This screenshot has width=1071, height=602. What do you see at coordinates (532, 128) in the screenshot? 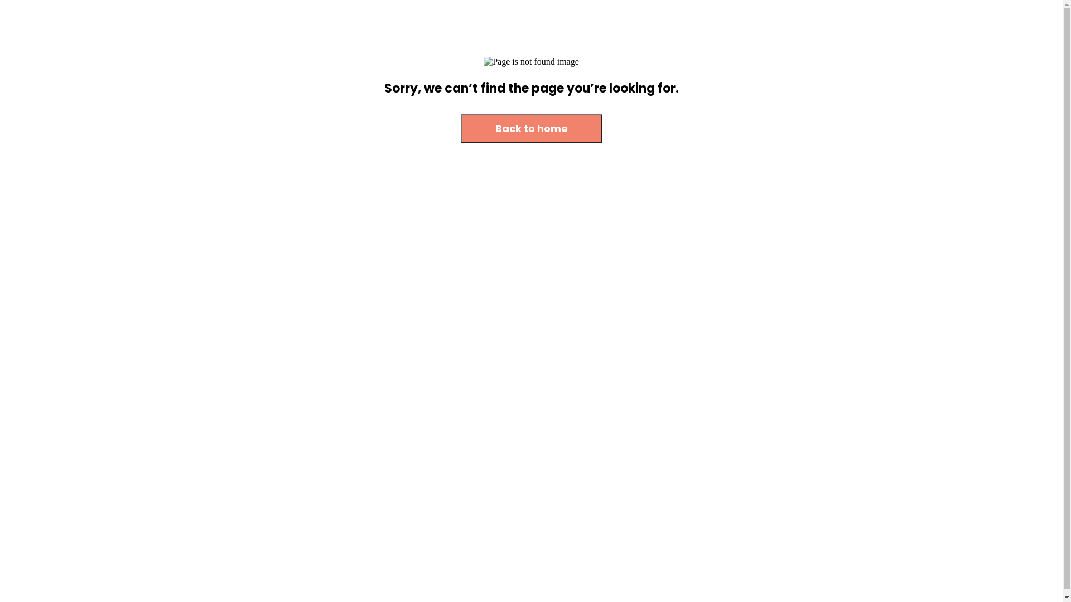
I see `Back to home` at bounding box center [532, 128].